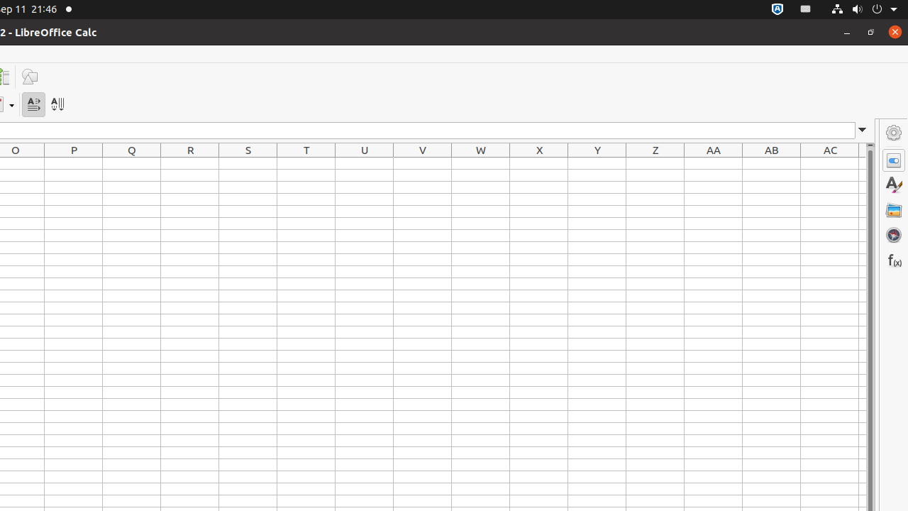  I want to click on AC1, so click(830, 163).